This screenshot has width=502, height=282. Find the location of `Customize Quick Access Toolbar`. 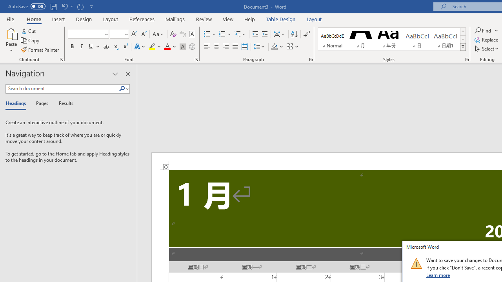

Customize Quick Access Toolbar is located at coordinates (92, 6).